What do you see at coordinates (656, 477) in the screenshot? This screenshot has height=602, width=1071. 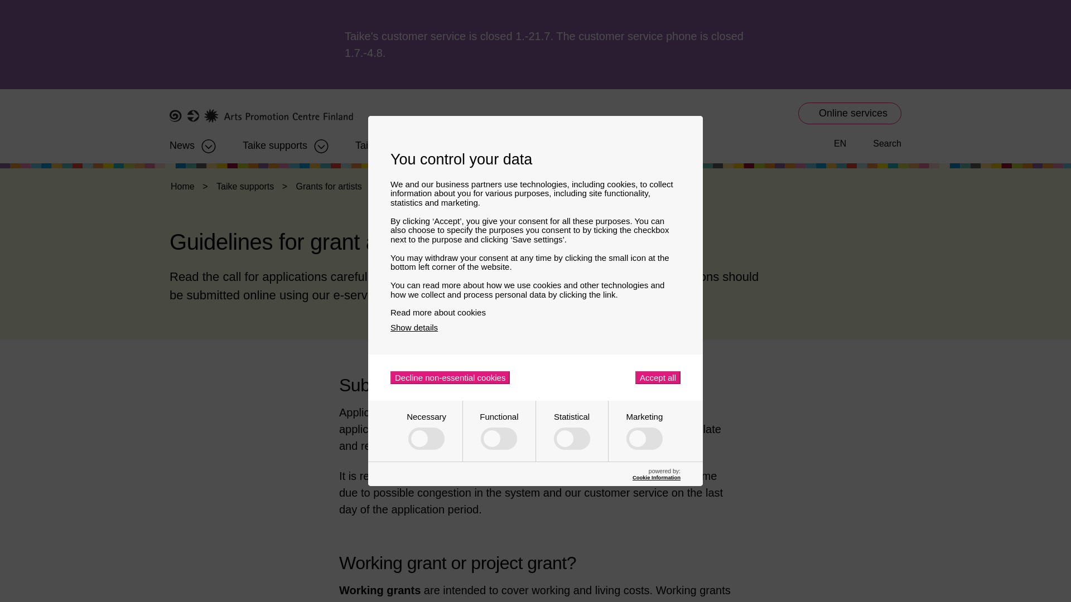 I see `Cookie Information` at bounding box center [656, 477].